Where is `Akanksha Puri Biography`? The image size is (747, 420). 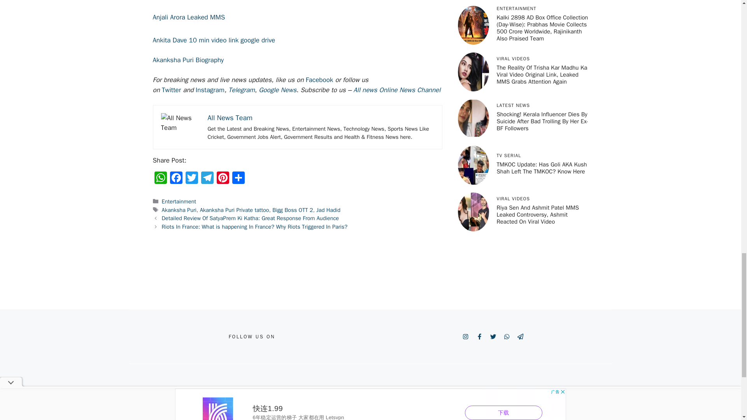
Akanksha Puri Biography is located at coordinates (188, 60).